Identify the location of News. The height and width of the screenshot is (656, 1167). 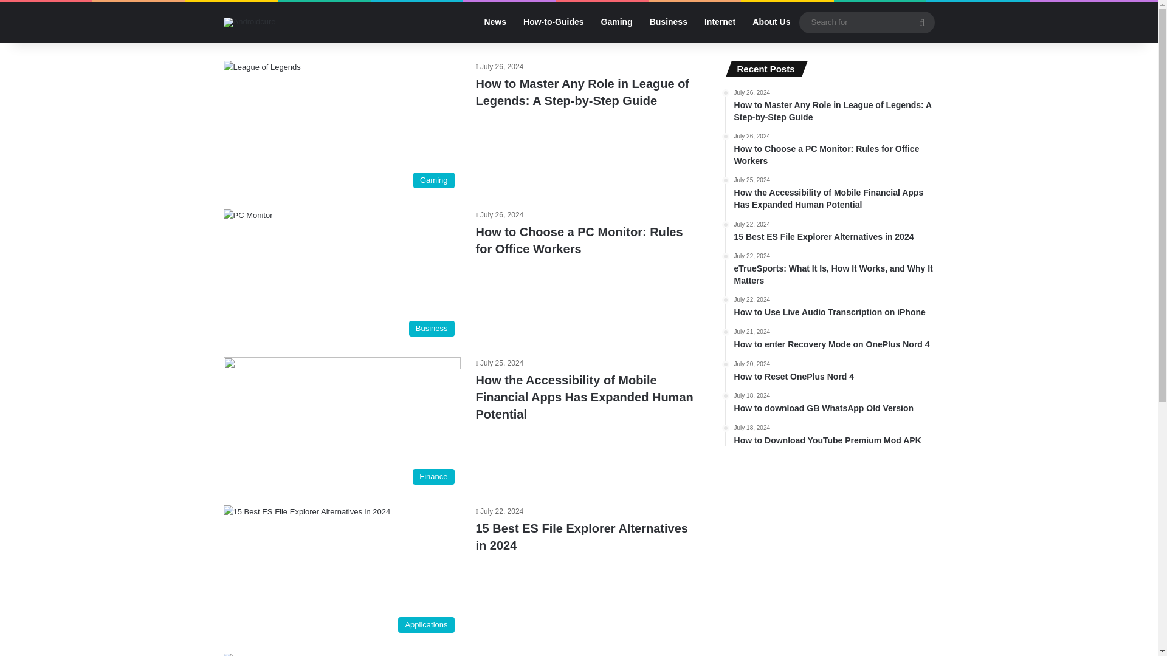
(553, 22).